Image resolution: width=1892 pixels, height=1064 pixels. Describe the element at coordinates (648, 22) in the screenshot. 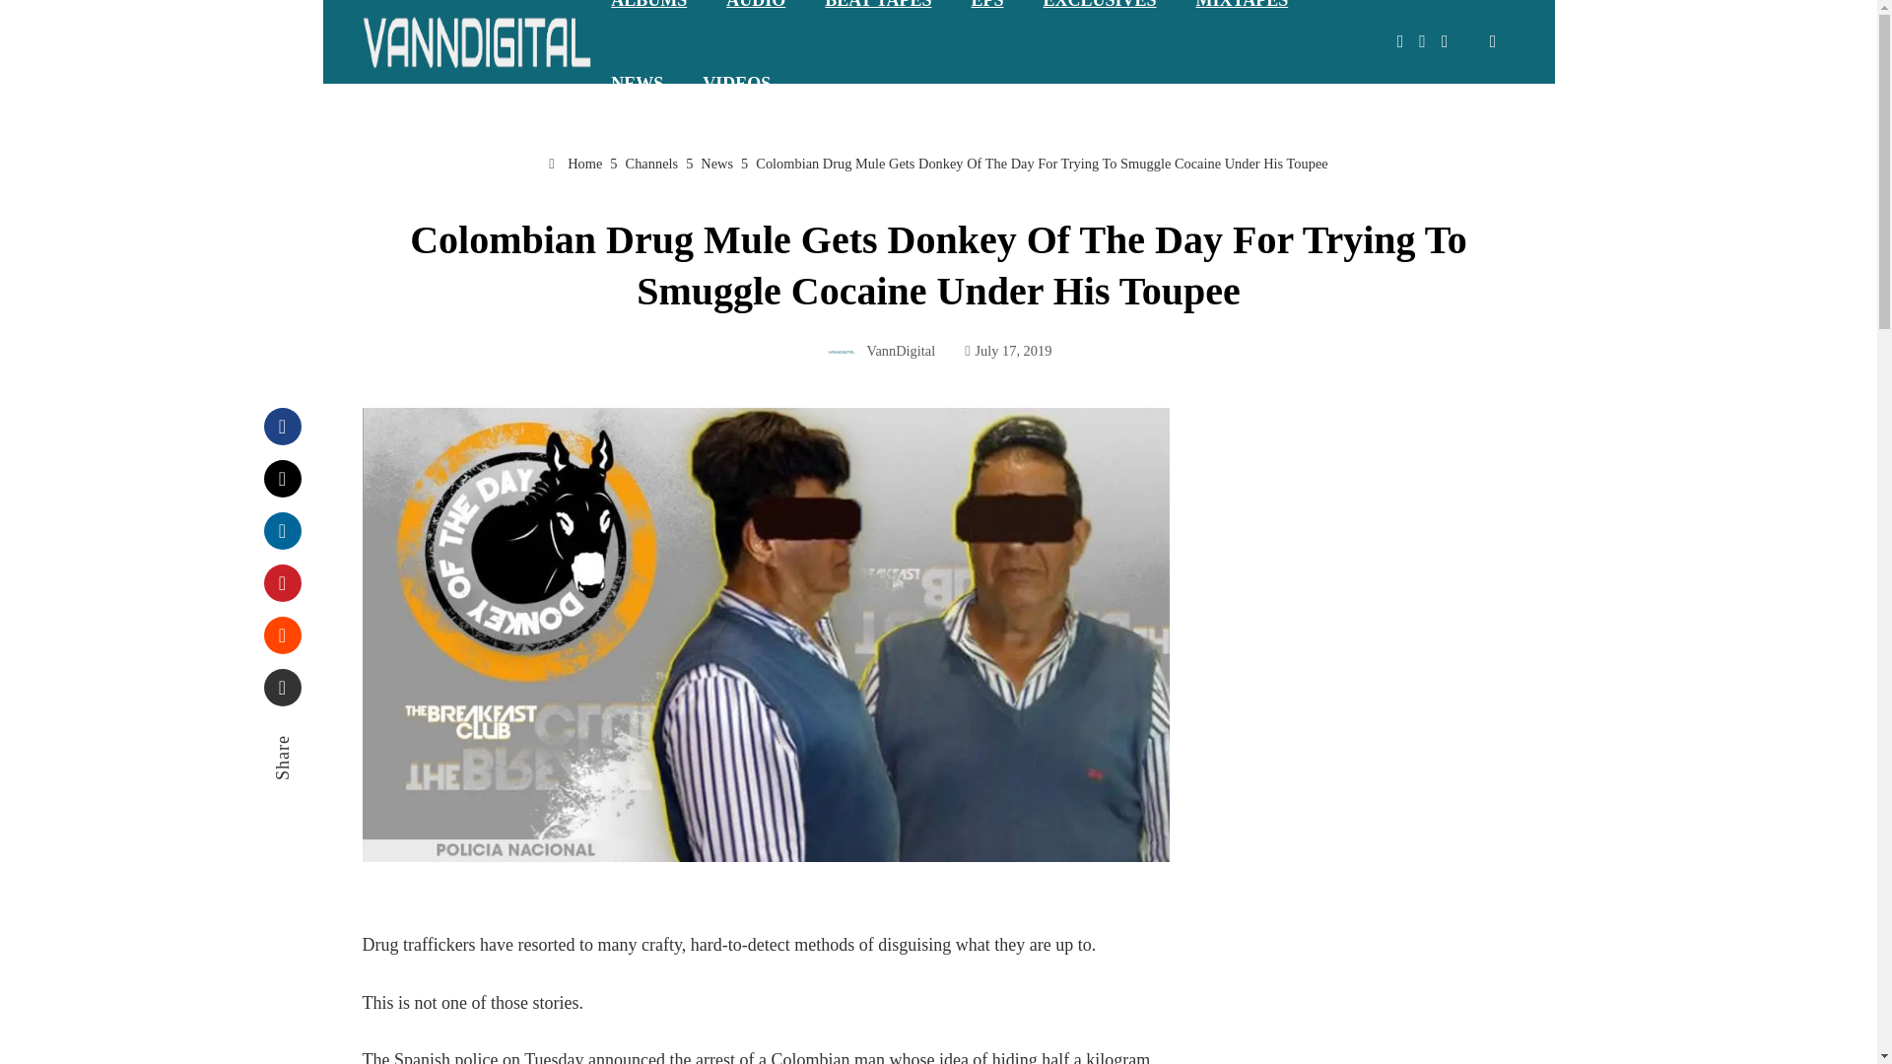

I see `ALBUMS` at that location.